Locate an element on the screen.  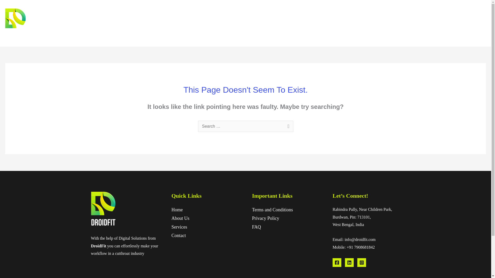
Contact is located at coordinates (475, 23).